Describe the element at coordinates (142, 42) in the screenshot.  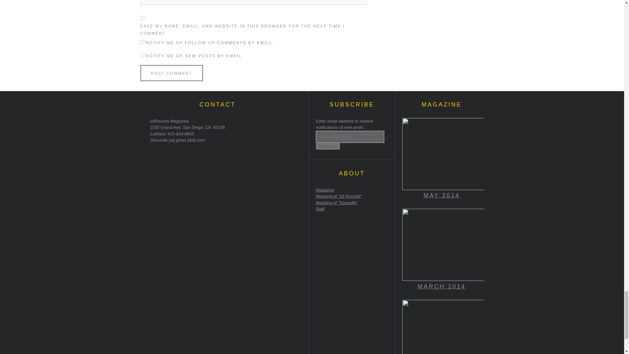
I see `subscribe` at that location.